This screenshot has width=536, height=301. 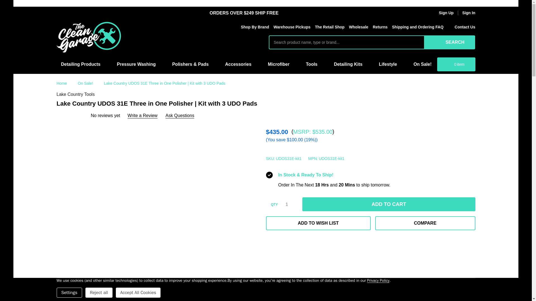 What do you see at coordinates (356, 27) in the screenshot?
I see `Wholesale` at bounding box center [356, 27].